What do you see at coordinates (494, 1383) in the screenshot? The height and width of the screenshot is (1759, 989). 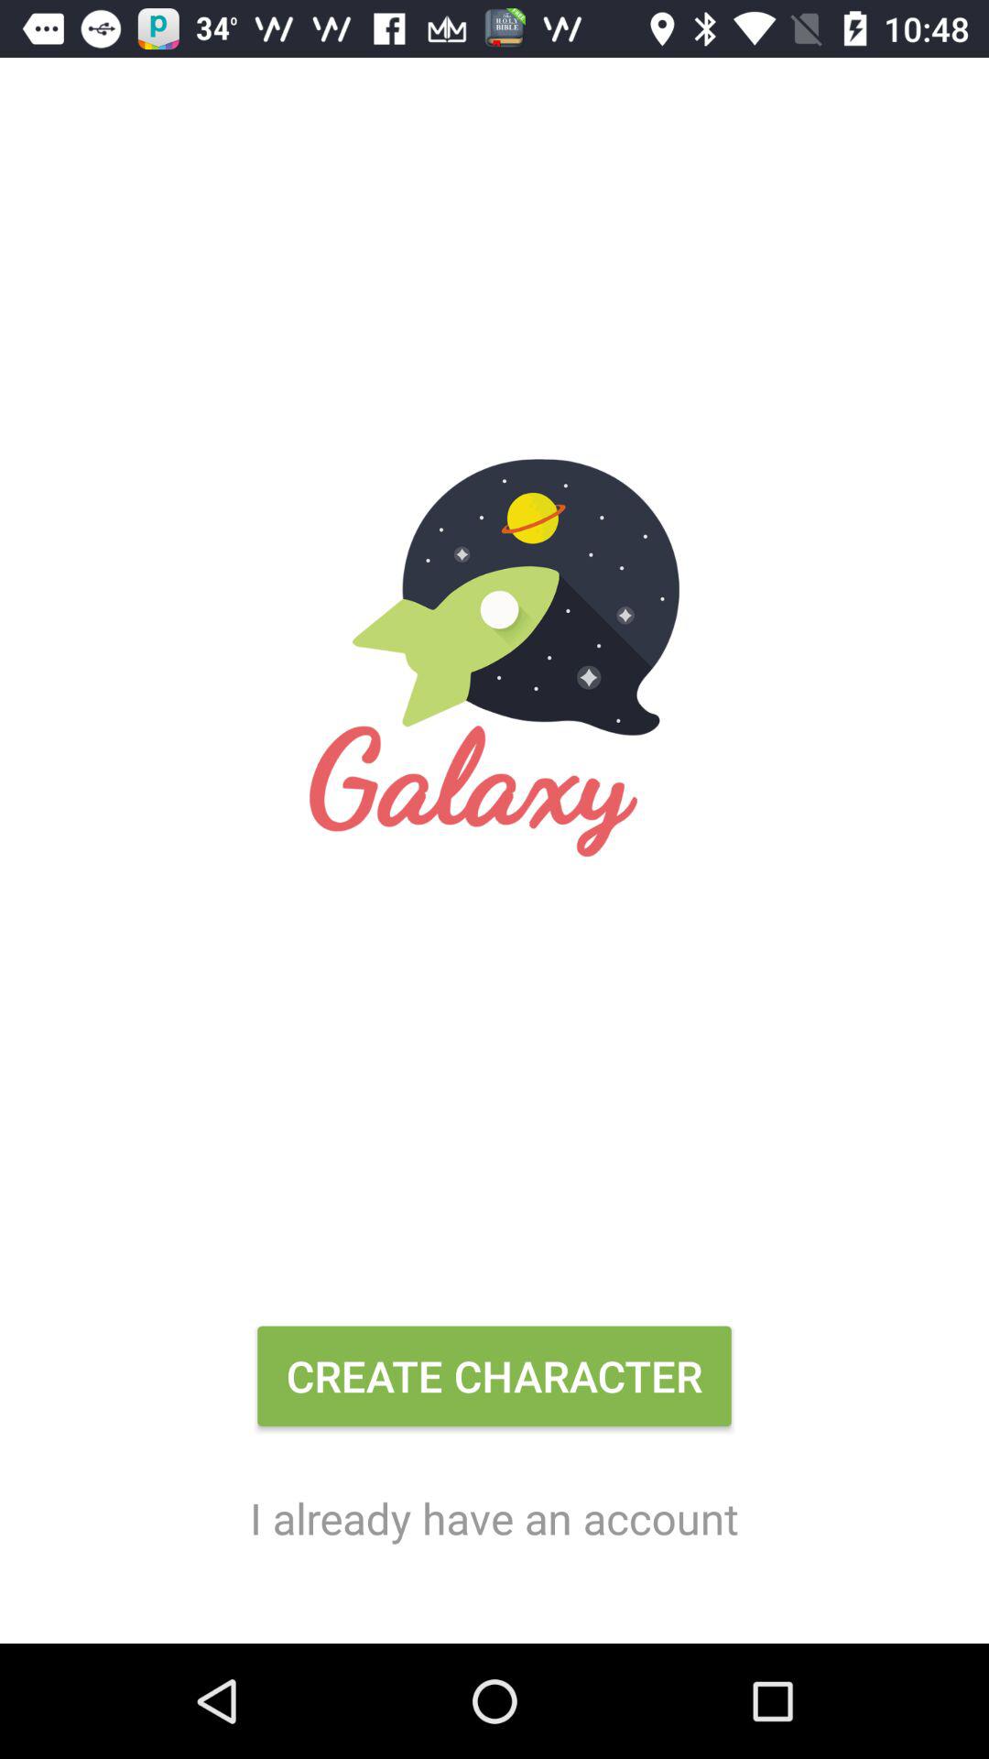 I see `turn off create character` at bounding box center [494, 1383].